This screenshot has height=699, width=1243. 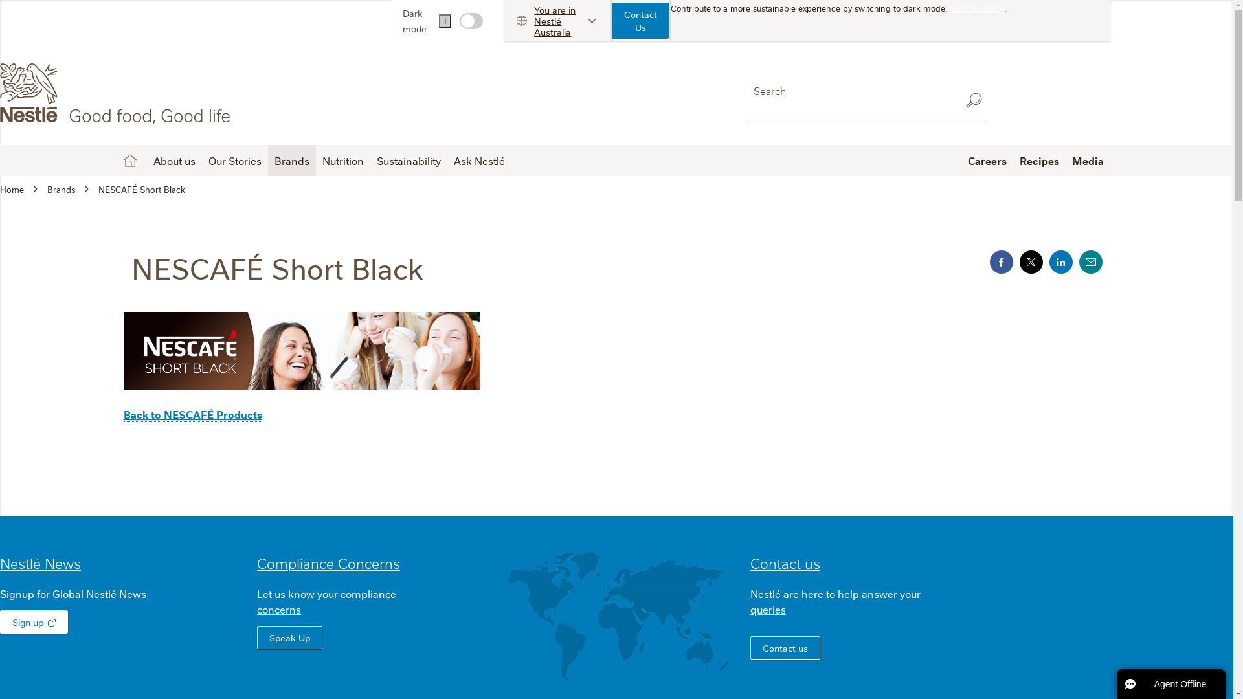 What do you see at coordinates (61, 189) in the screenshot?
I see `Brands` at bounding box center [61, 189].